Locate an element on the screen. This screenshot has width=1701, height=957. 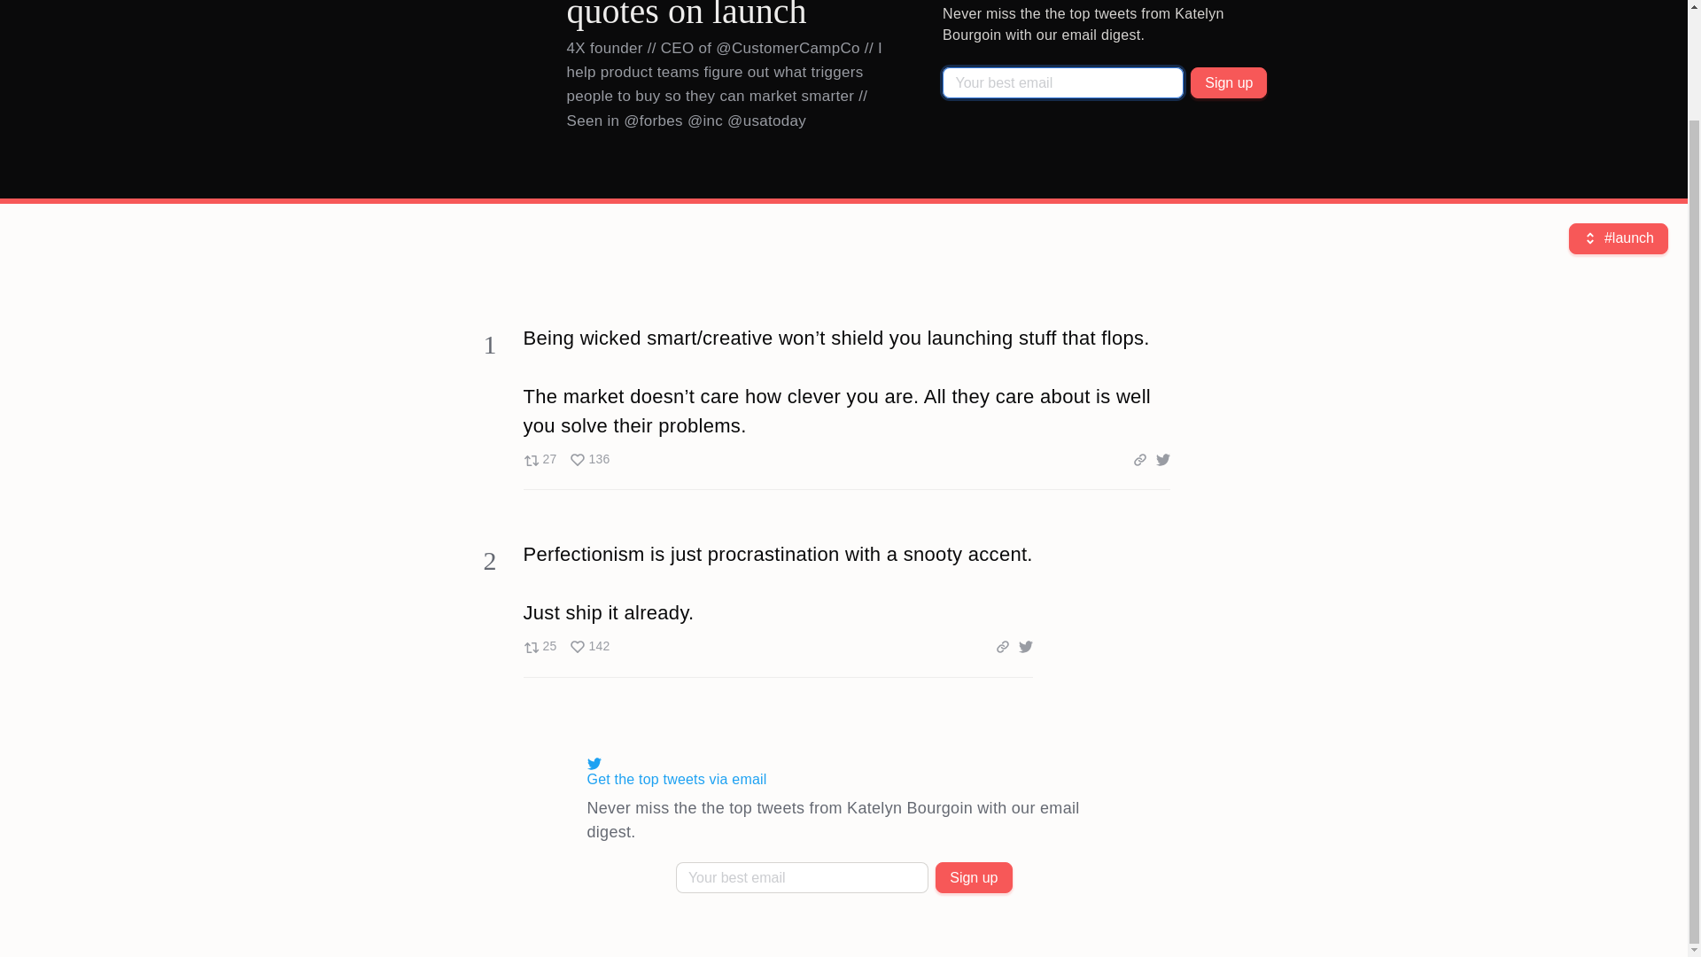
Sign up is located at coordinates (565, 459).